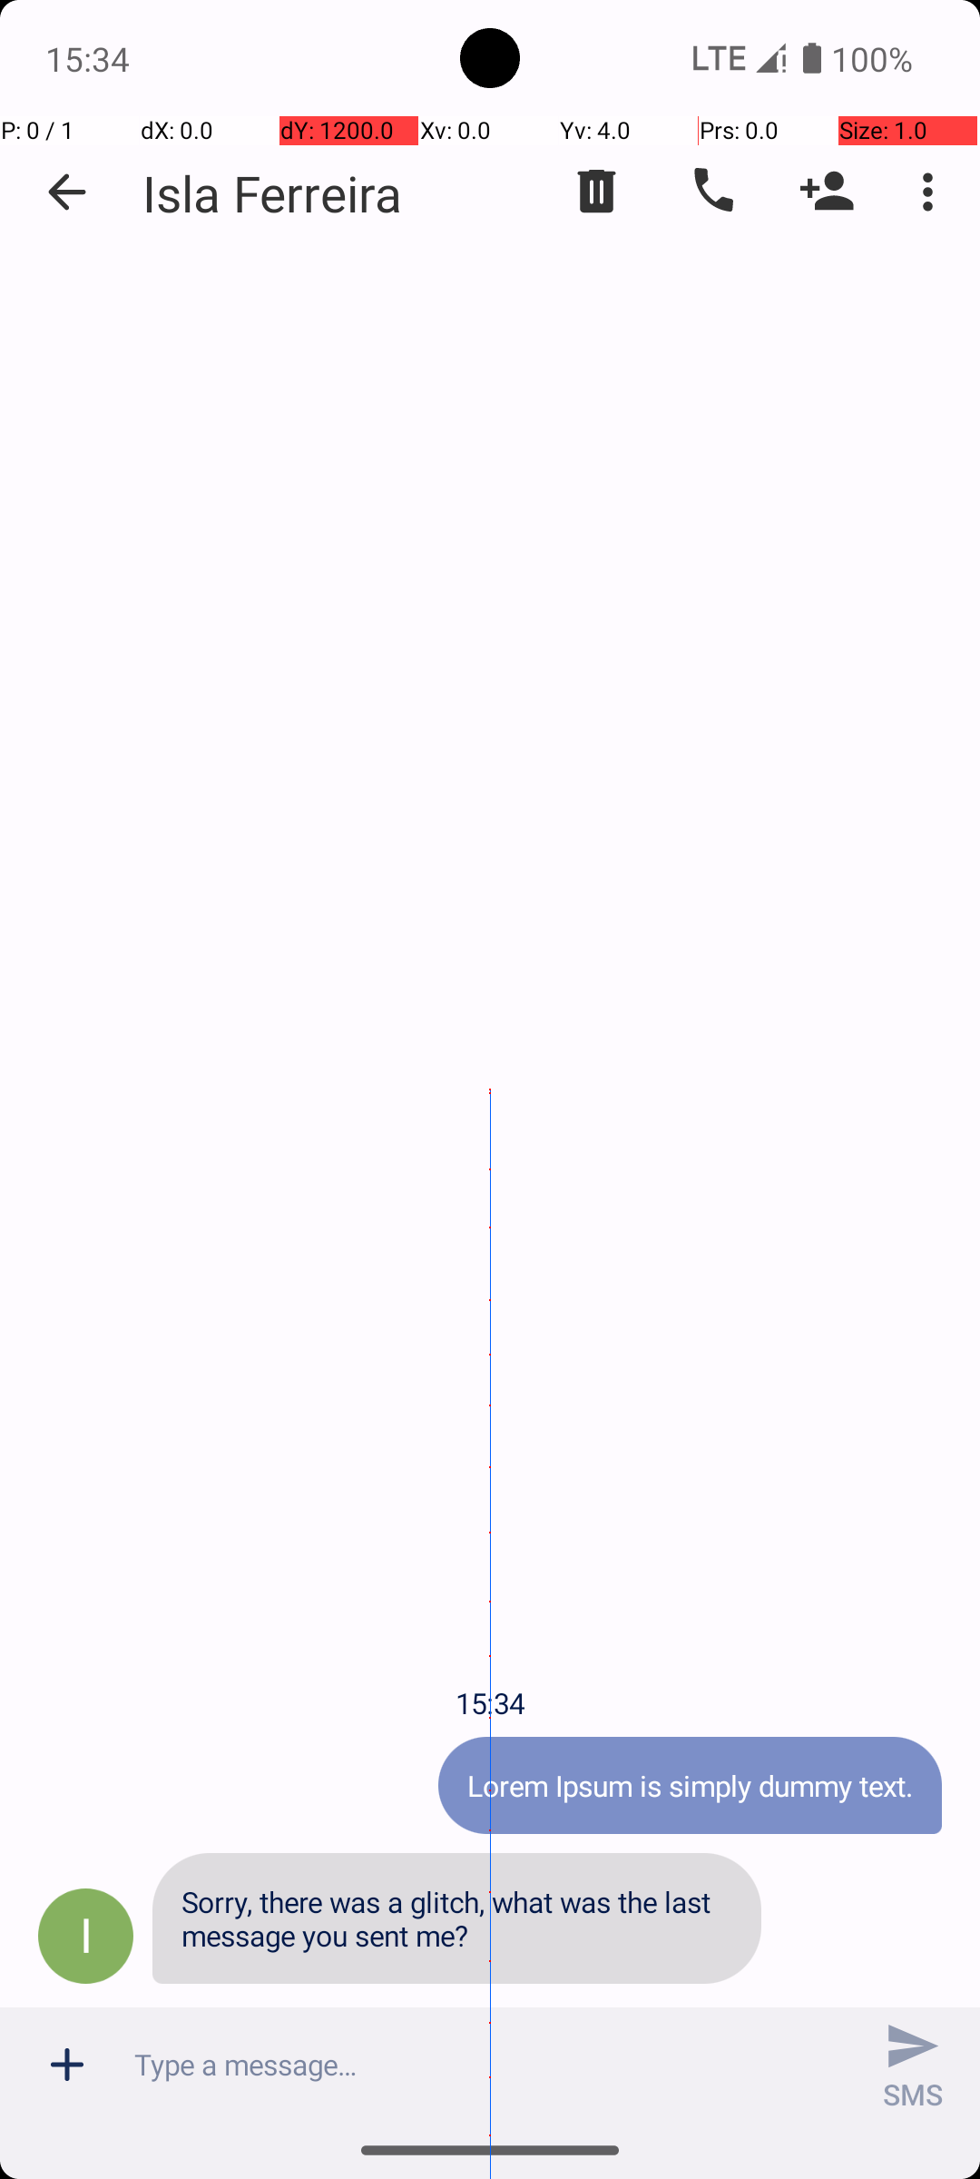 The image size is (980, 2179). What do you see at coordinates (690, 1785) in the screenshot?
I see `Lorem Ipsum is simply dummy text.` at bounding box center [690, 1785].